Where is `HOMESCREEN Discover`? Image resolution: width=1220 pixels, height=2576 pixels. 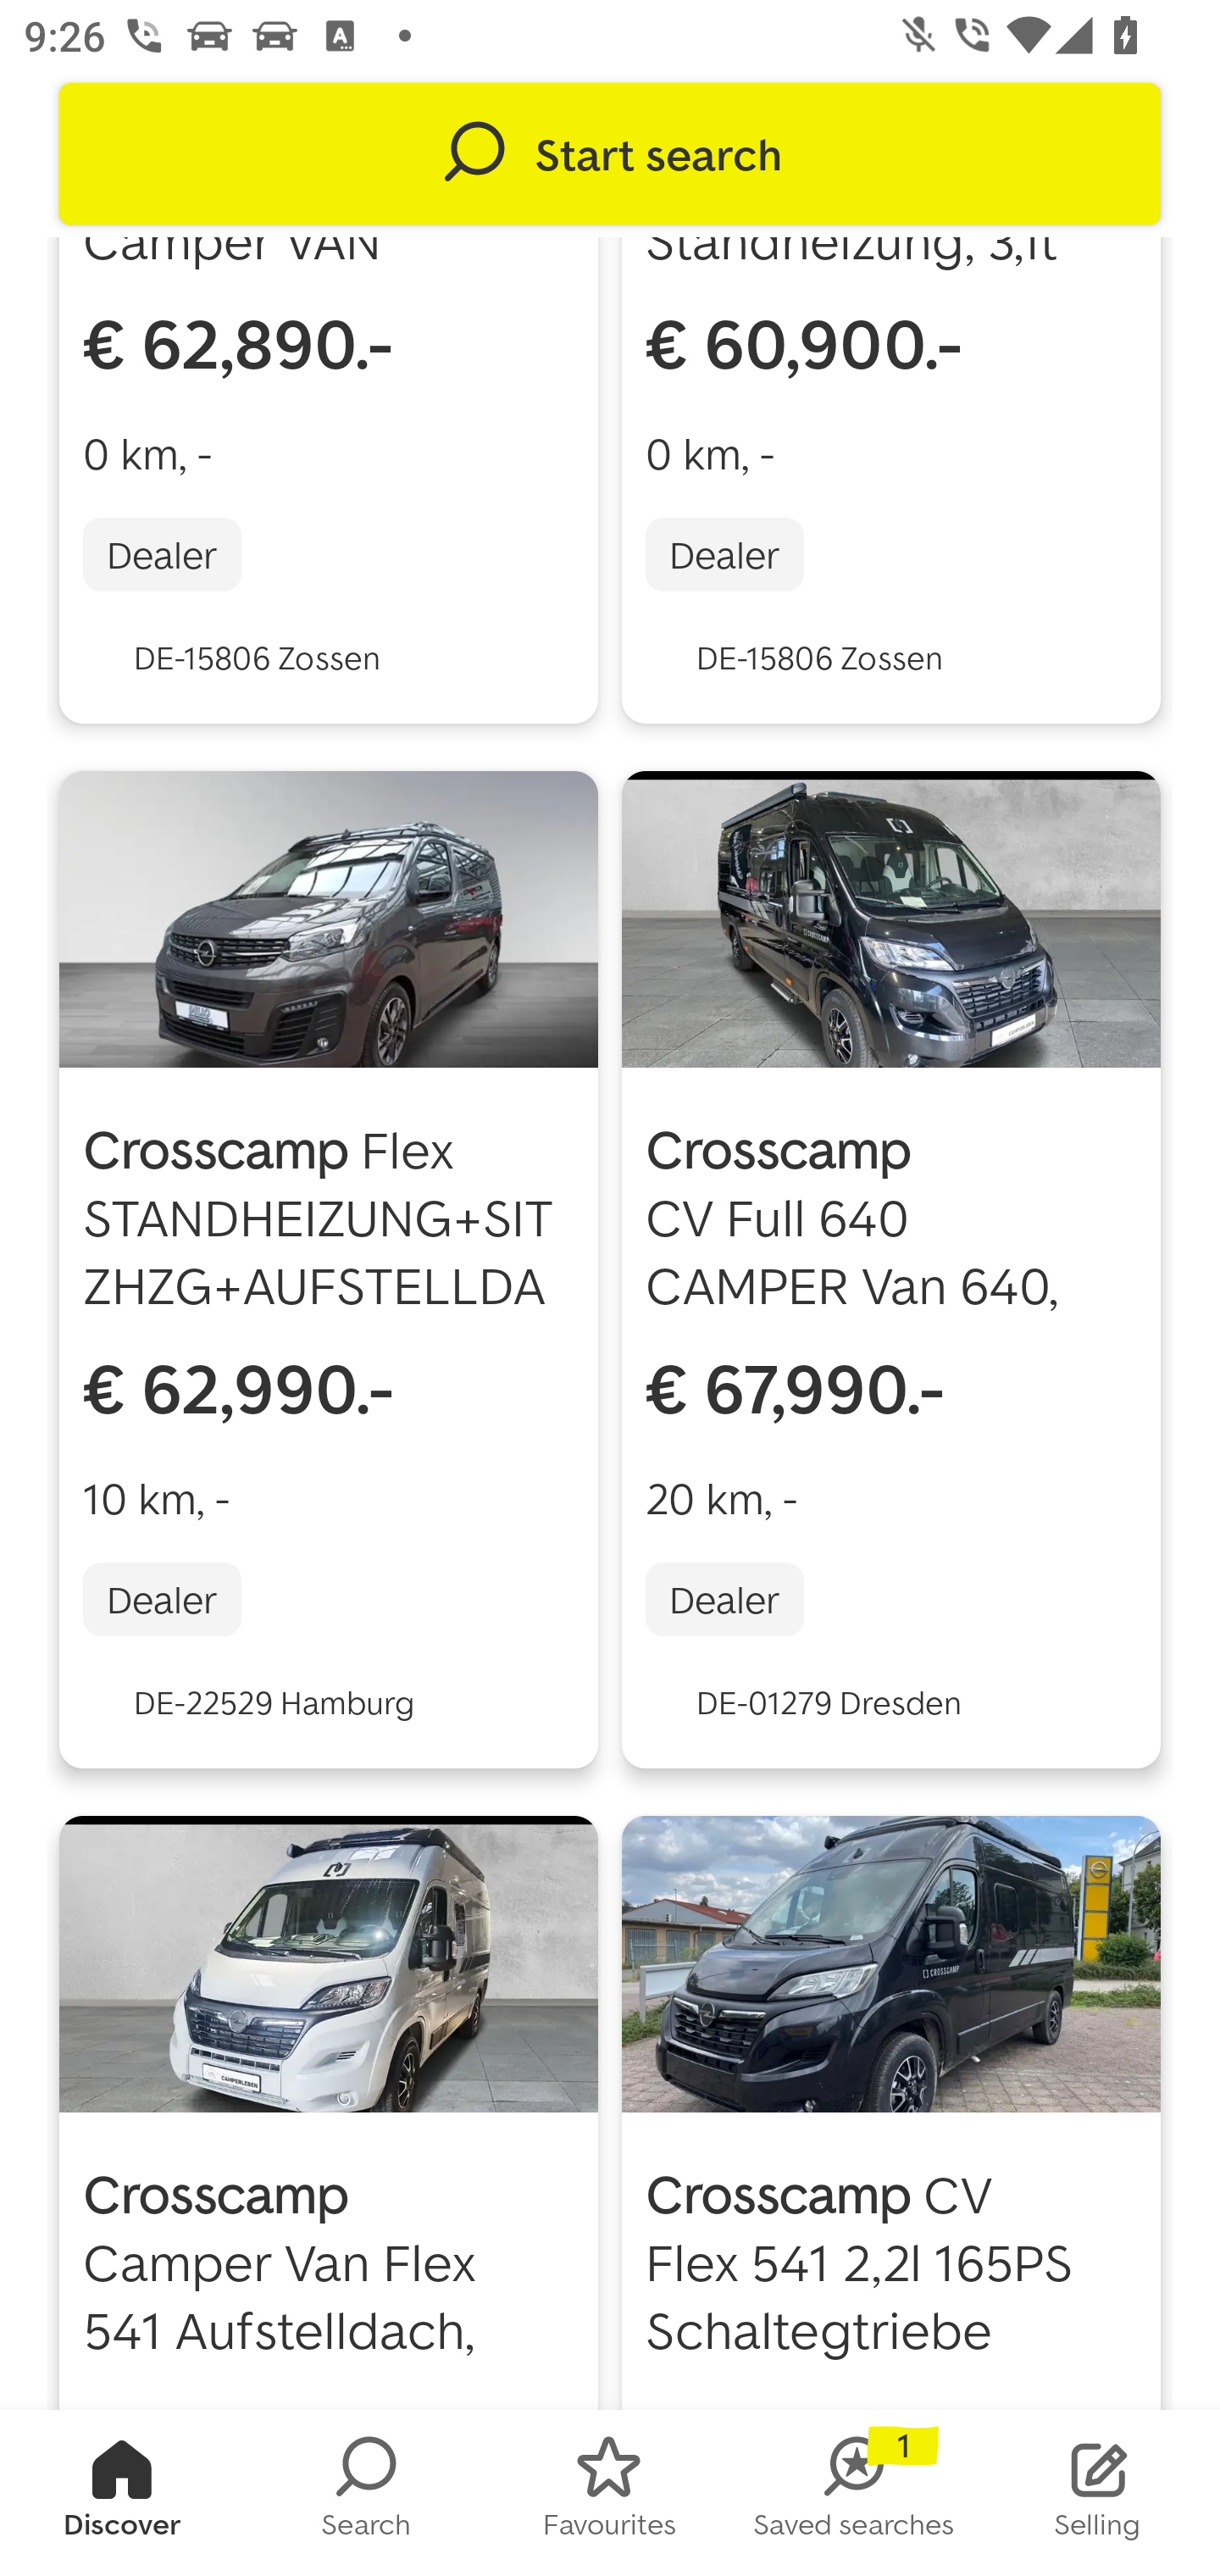 HOMESCREEN Discover is located at coordinates (122, 2493).